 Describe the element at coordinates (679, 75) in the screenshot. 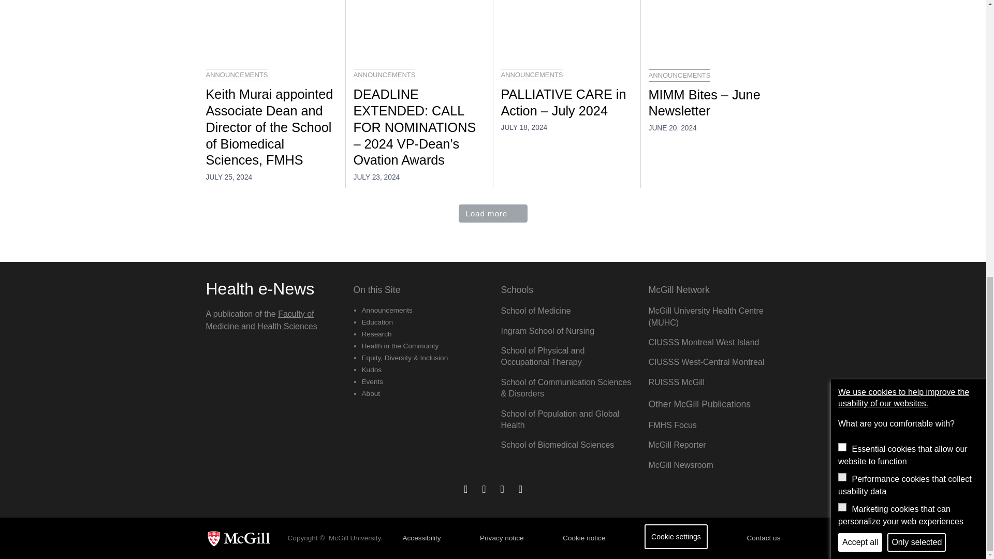

I see `ANNOUNCEMENTS` at that location.